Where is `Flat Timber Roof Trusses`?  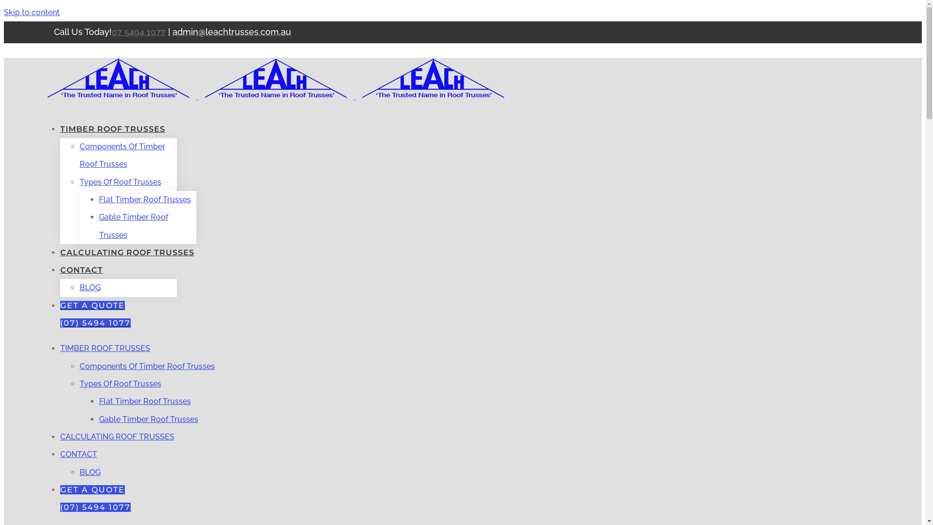 Flat Timber Roof Trusses is located at coordinates (145, 402).